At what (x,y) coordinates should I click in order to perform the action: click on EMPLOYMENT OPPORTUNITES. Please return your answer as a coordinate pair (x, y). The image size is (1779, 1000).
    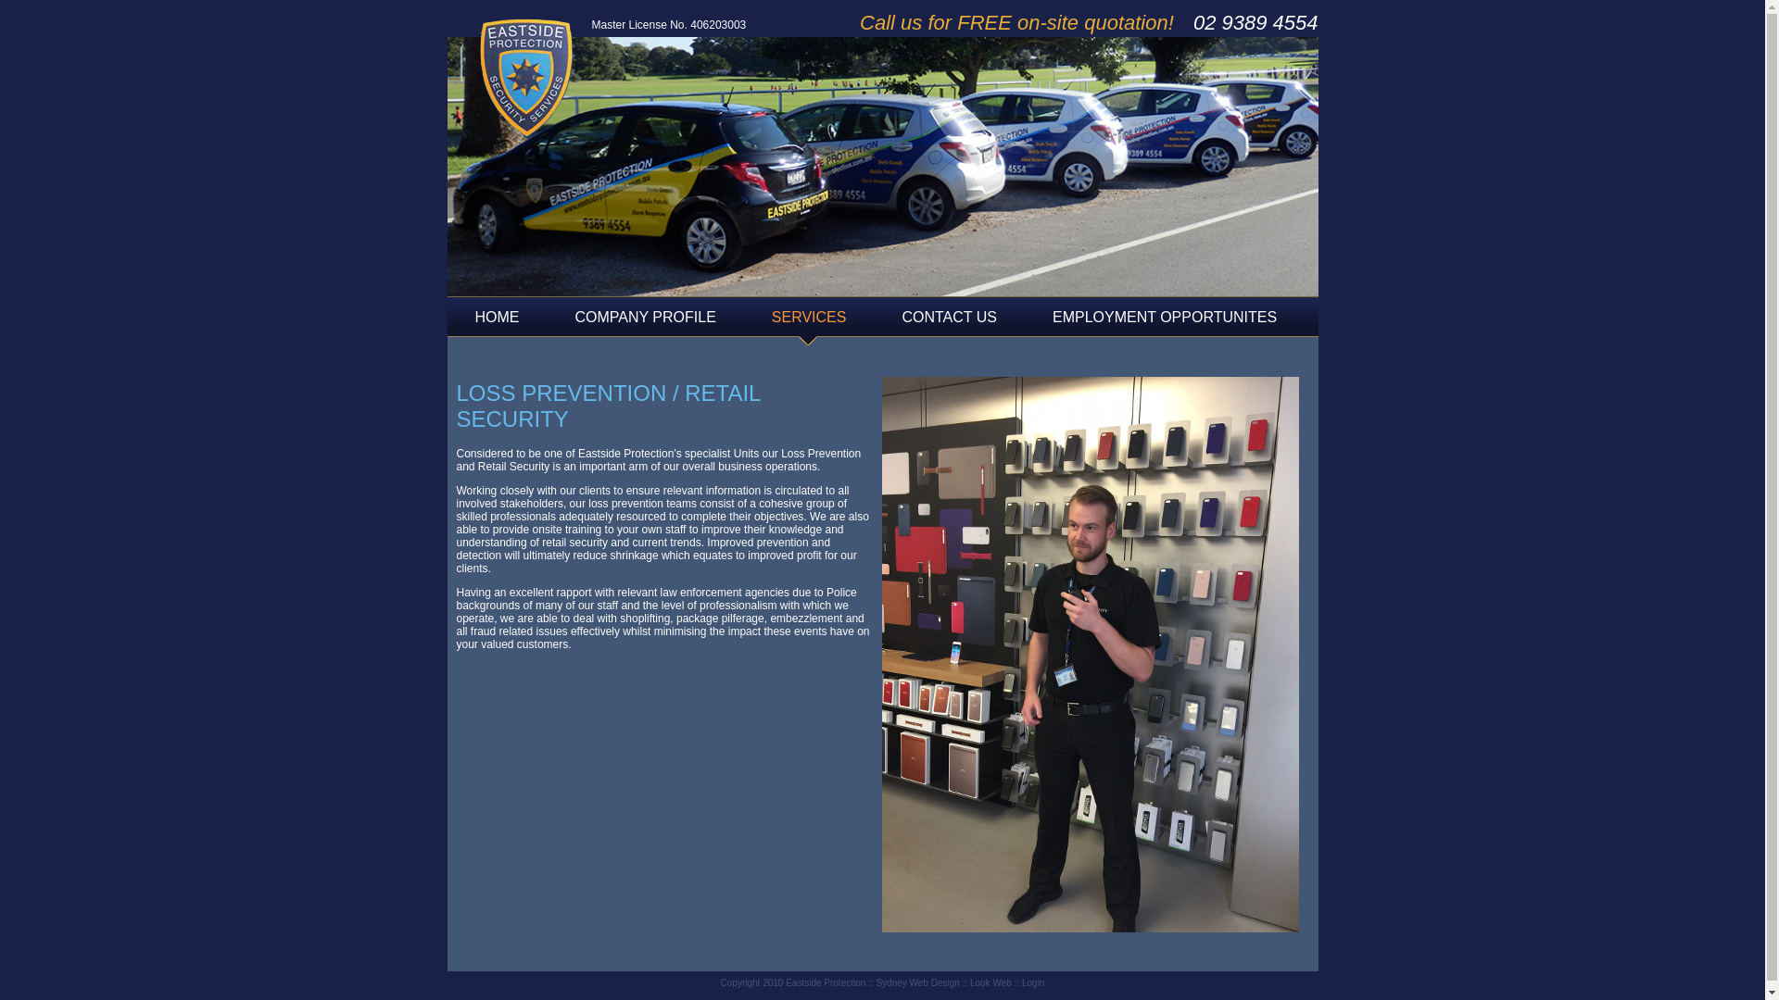
    Looking at the image, I should click on (1165, 322).